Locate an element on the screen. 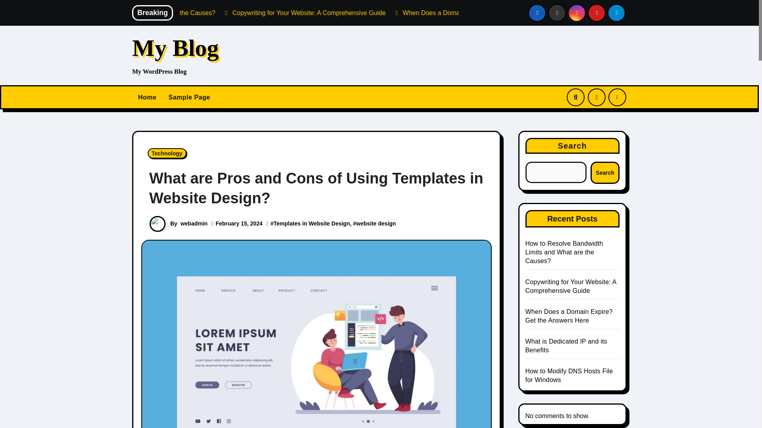 The image size is (762, 428). Templates in Website Design is located at coordinates (312, 224).